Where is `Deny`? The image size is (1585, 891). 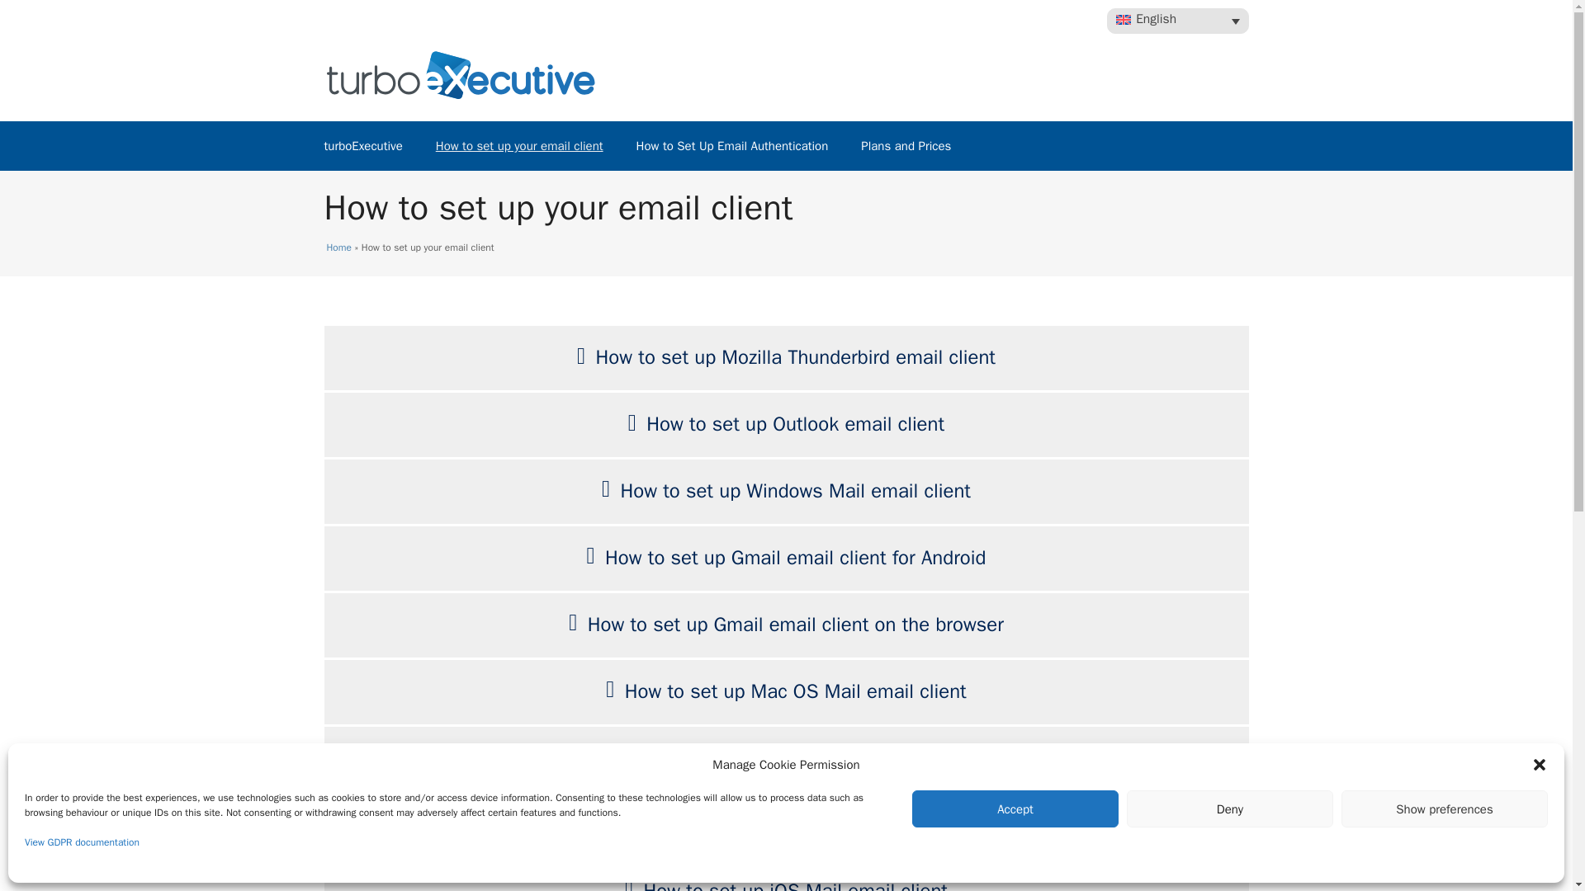 Deny is located at coordinates (1230, 808).